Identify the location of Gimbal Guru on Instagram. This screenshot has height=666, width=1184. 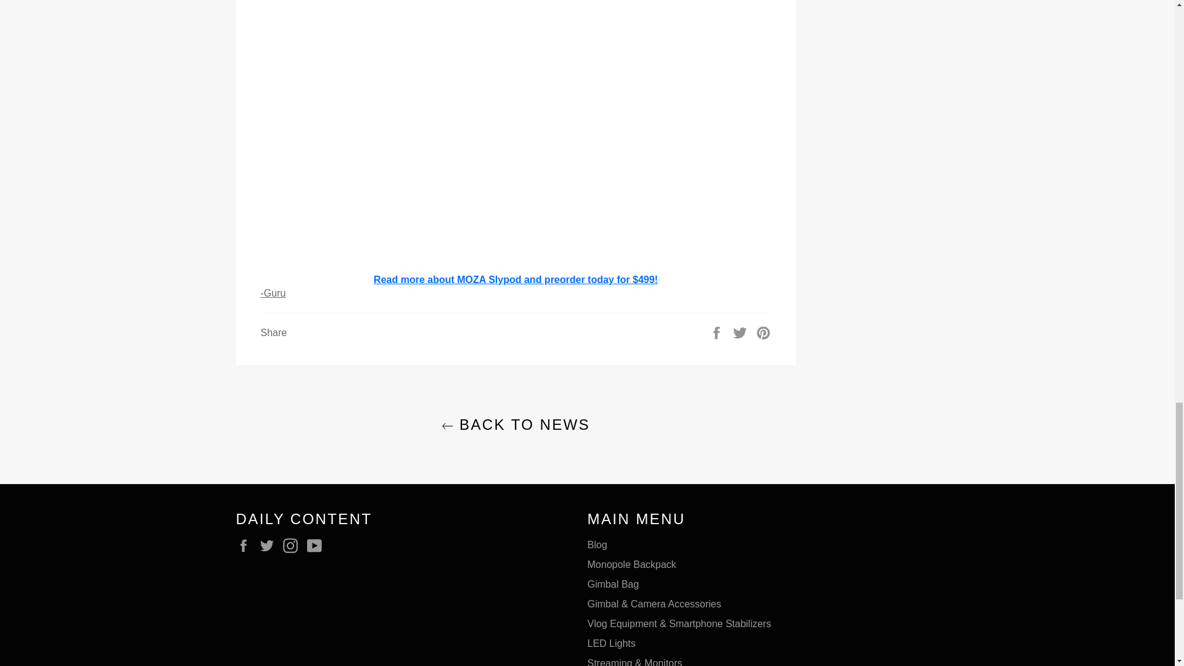
(294, 545).